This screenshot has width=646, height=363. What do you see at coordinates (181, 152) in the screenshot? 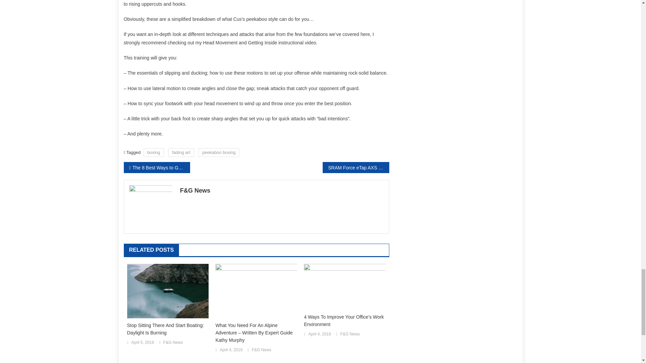
I see `fading art` at bounding box center [181, 152].